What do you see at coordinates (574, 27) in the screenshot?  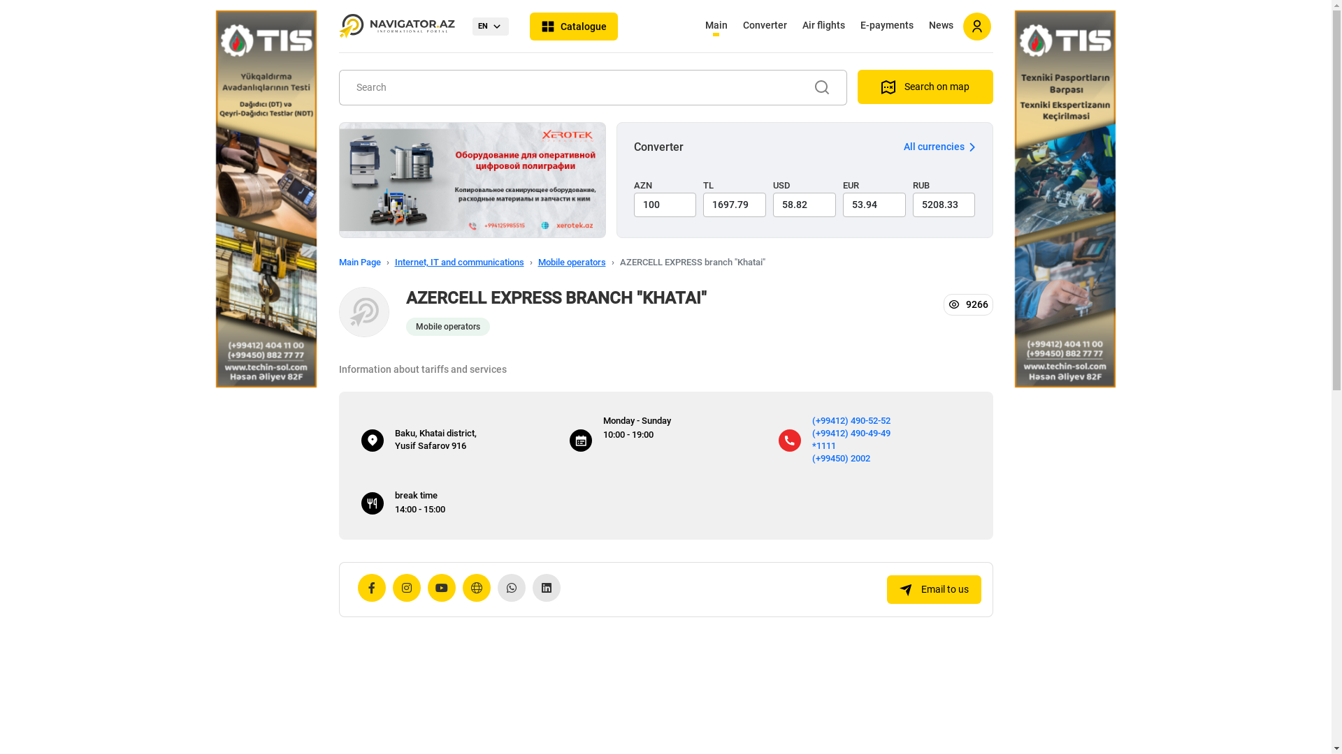 I see `Catalogue` at bounding box center [574, 27].